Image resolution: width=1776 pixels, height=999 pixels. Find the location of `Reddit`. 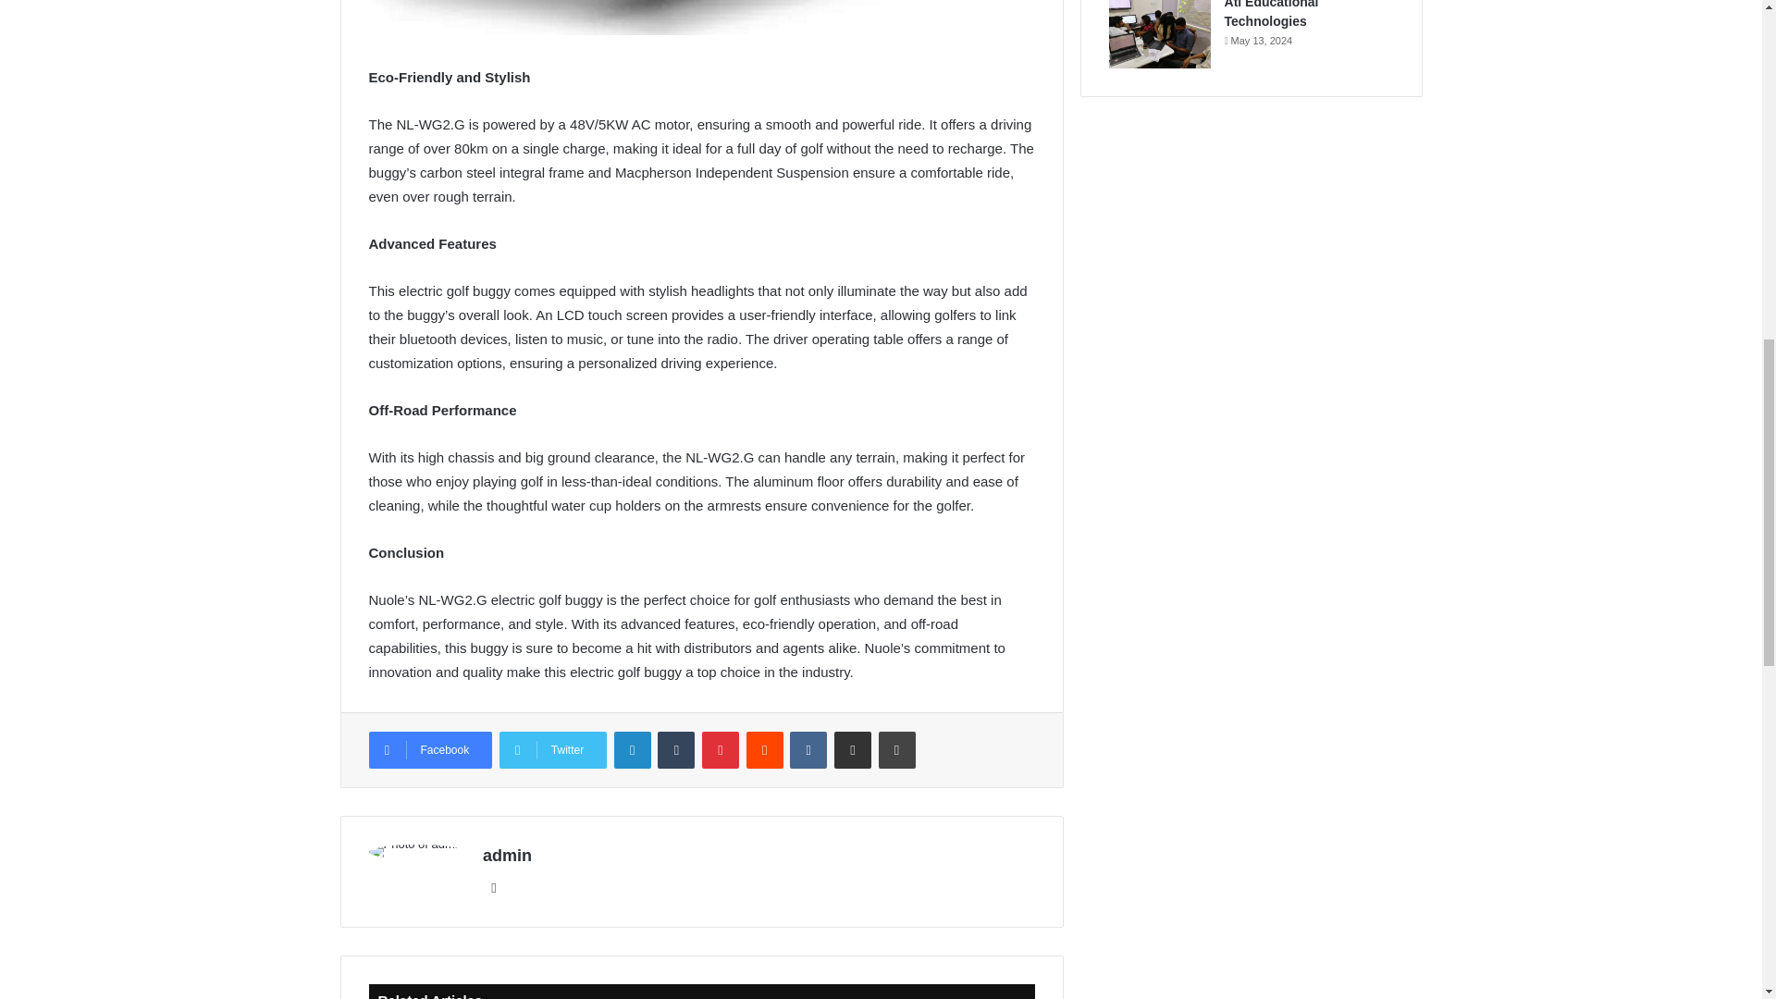

Reddit is located at coordinates (764, 749).